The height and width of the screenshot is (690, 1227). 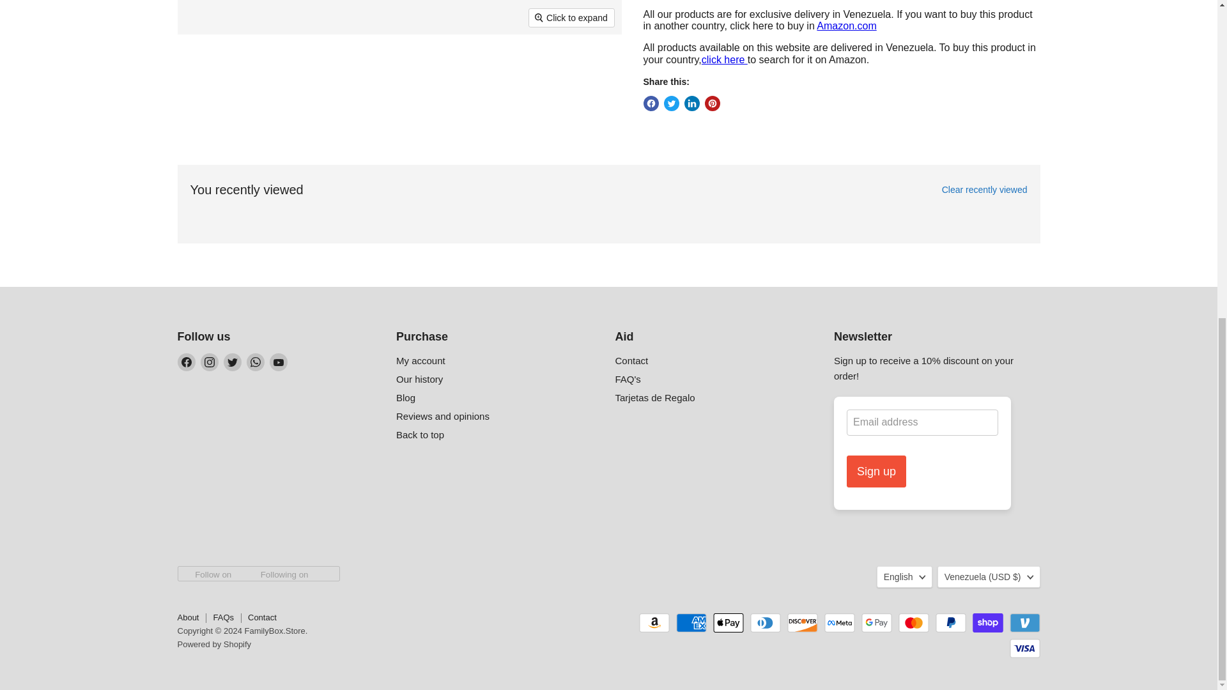 What do you see at coordinates (187, 362) in the screenshot?
I see `Facebook` at bounding box center [187, 362].